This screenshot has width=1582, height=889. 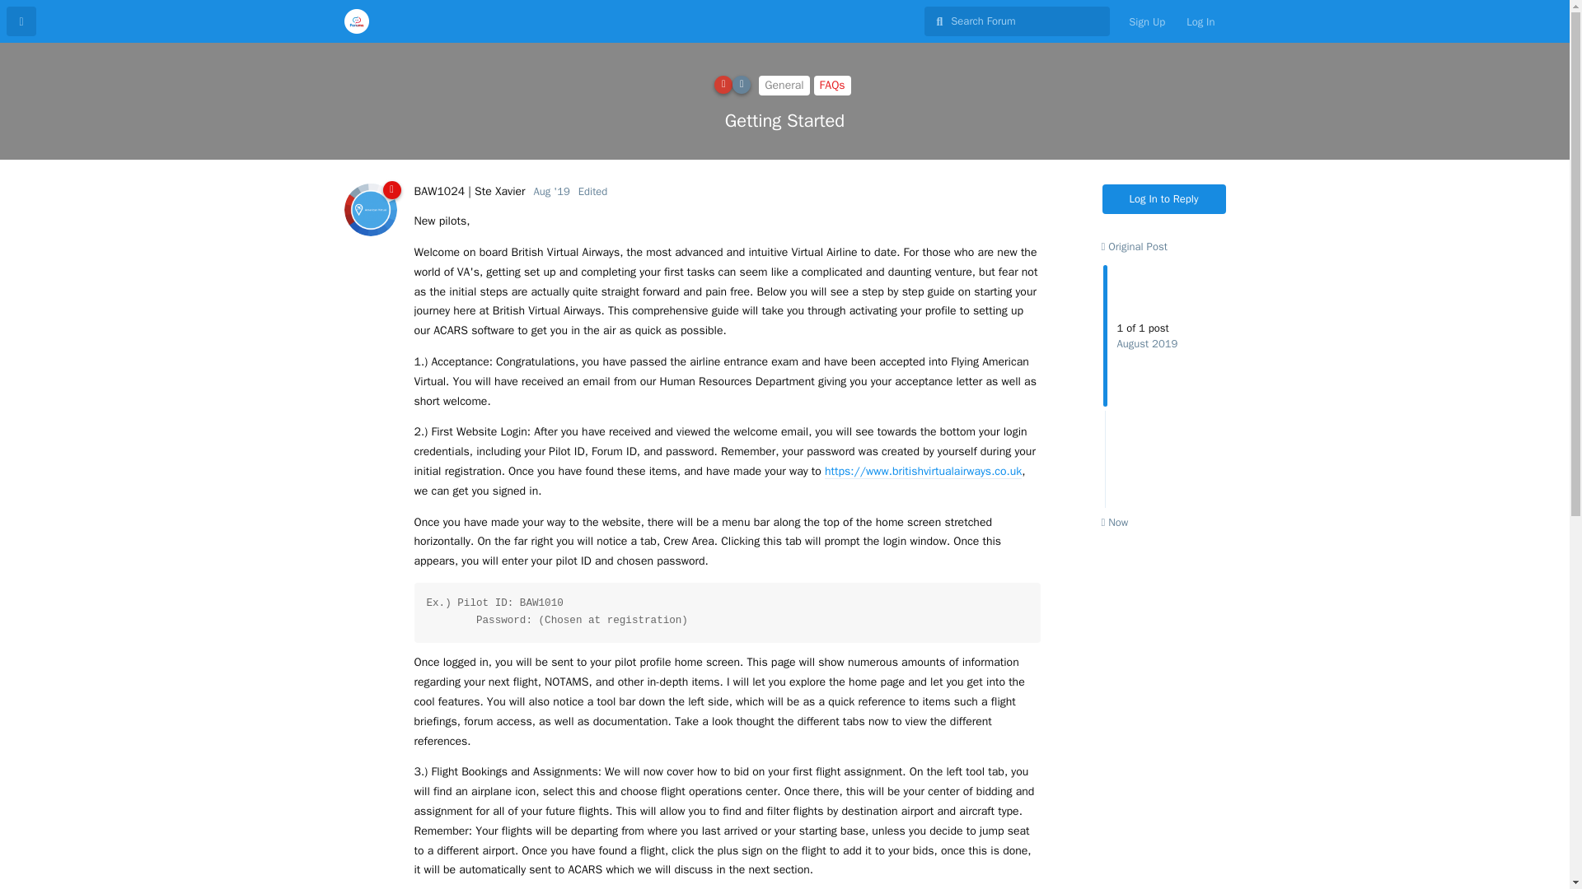 What do you see at coordinates (552, 191) in the screenshot?
I see `Sunday, August 25, 2019 1:32 AM` at bounding box center [552, 191].